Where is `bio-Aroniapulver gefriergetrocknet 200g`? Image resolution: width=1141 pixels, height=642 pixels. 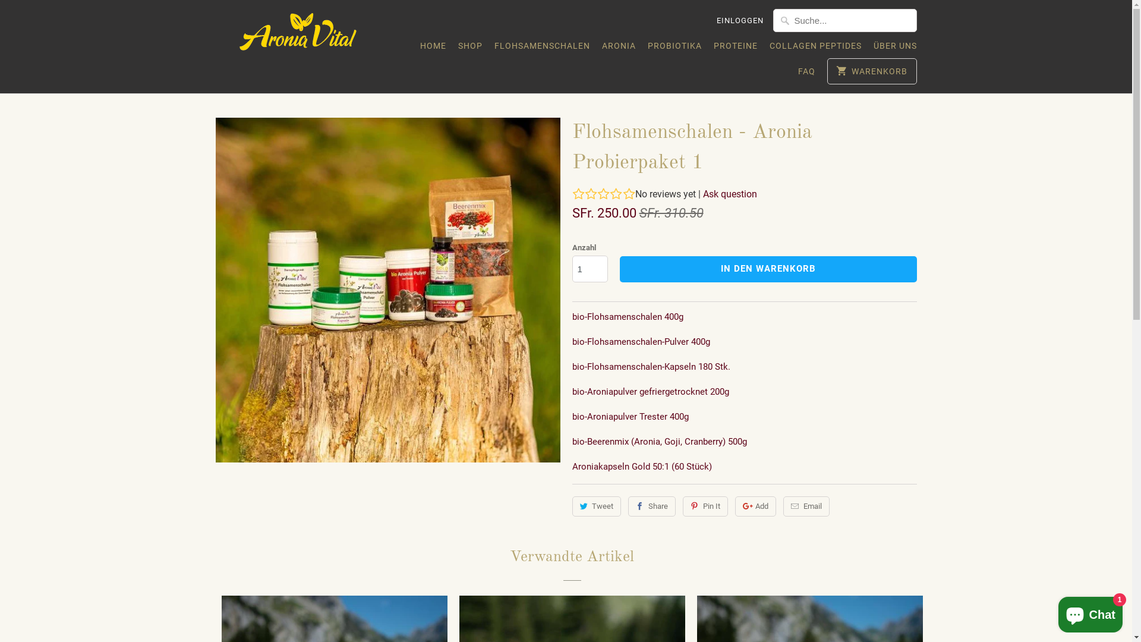
bio-Aroniapulver gefriergetrocknet 200g is located at coordinates (650, 392).